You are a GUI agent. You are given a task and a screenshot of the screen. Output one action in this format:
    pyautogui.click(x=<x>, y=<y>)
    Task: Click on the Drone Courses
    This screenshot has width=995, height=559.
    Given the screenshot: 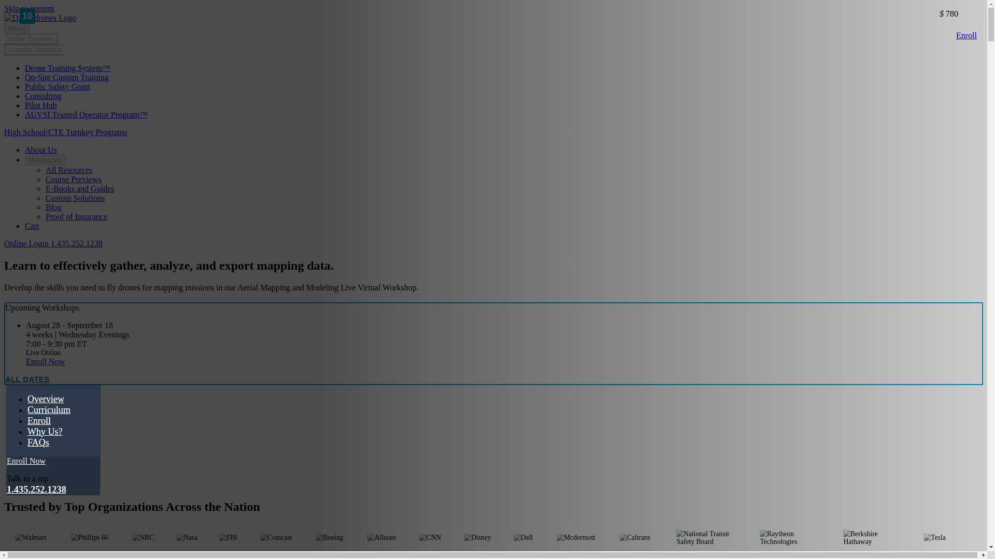 What is the action you would take?
    pyautogui.click(x=31, y=39)
    